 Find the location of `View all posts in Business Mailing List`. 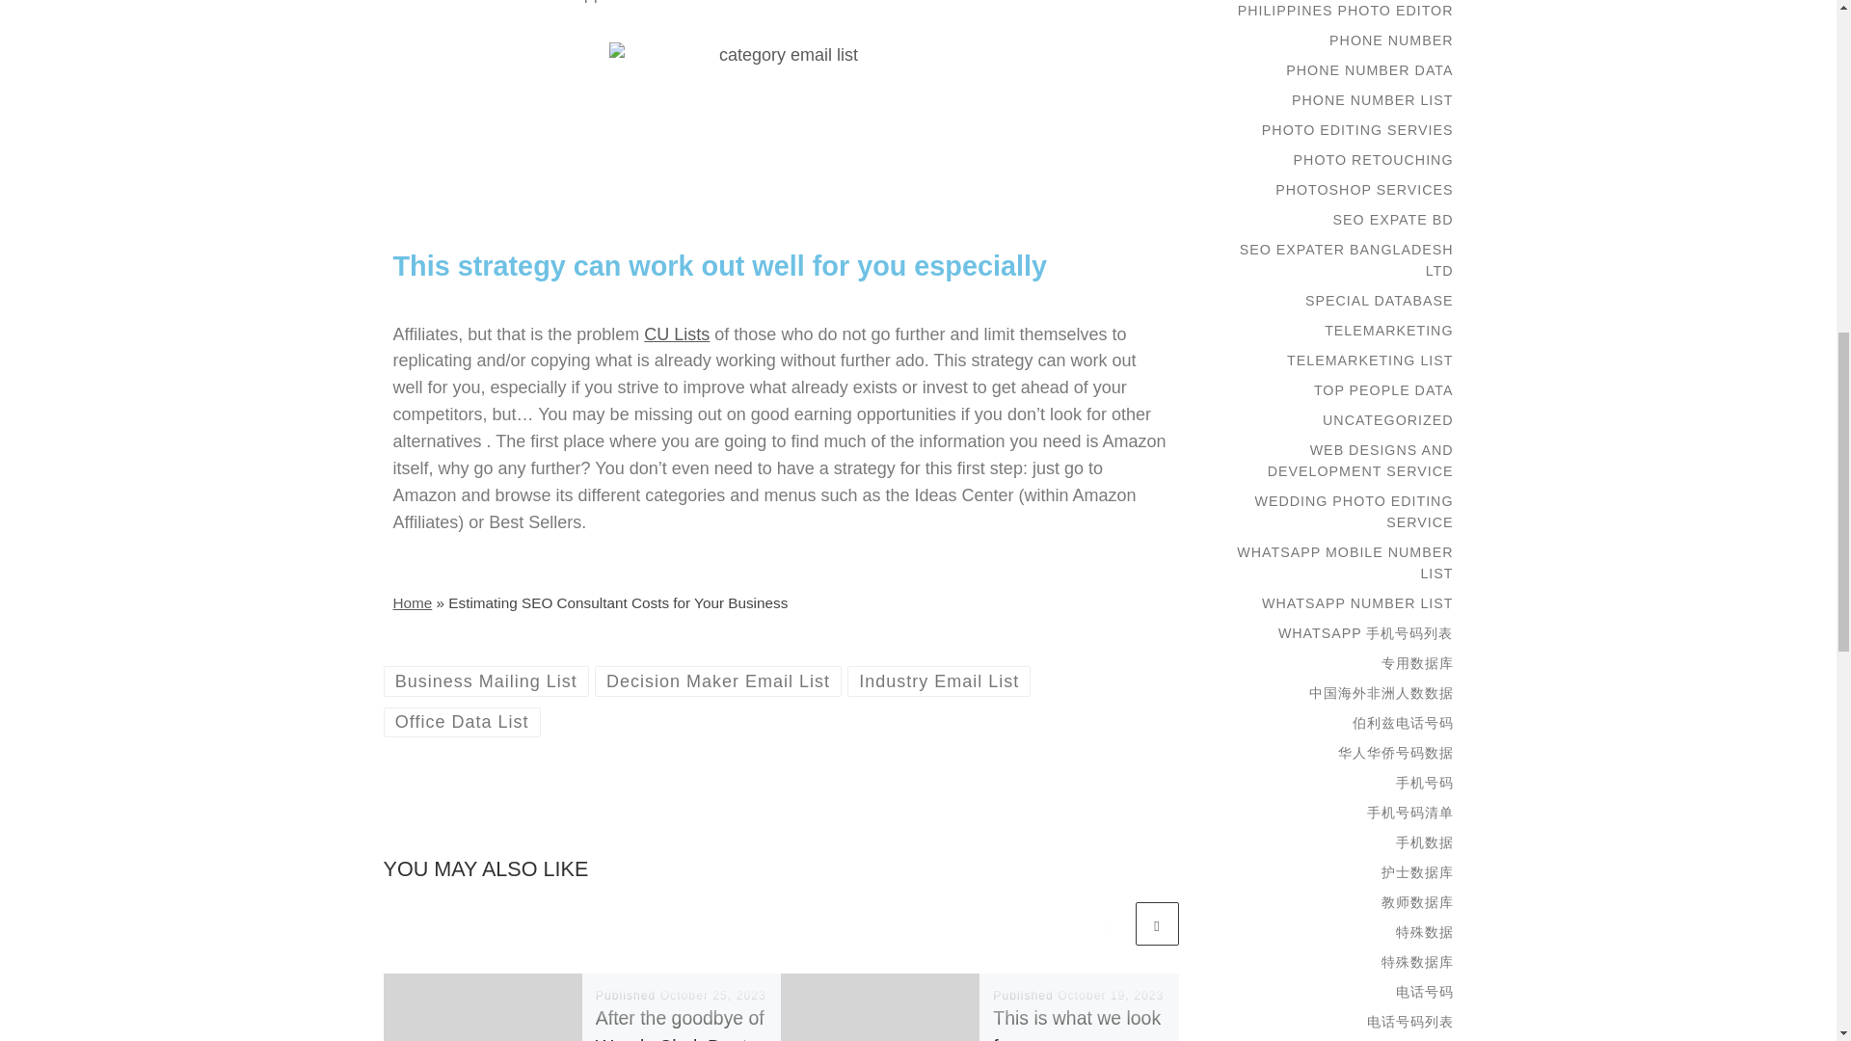

View all posts in Business Mailing List is located at coordinates (486, 681).